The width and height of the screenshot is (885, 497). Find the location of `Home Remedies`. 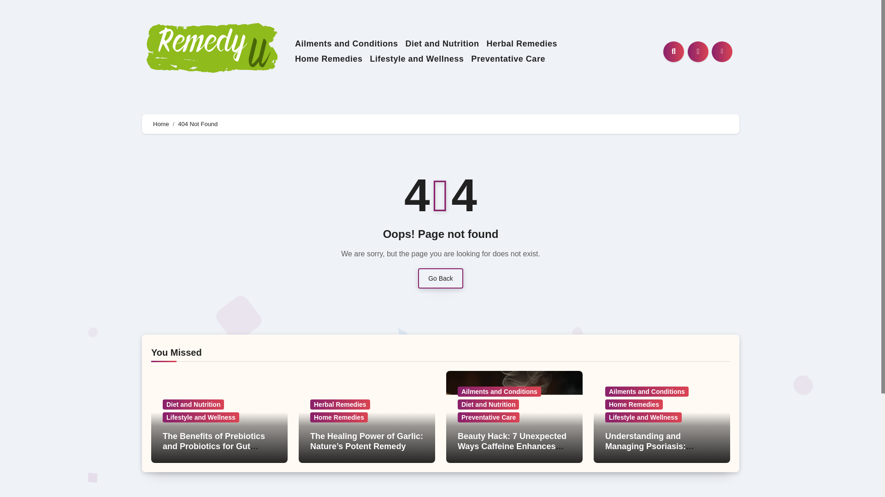

Home Remedies is located at coordinates (328, 59).